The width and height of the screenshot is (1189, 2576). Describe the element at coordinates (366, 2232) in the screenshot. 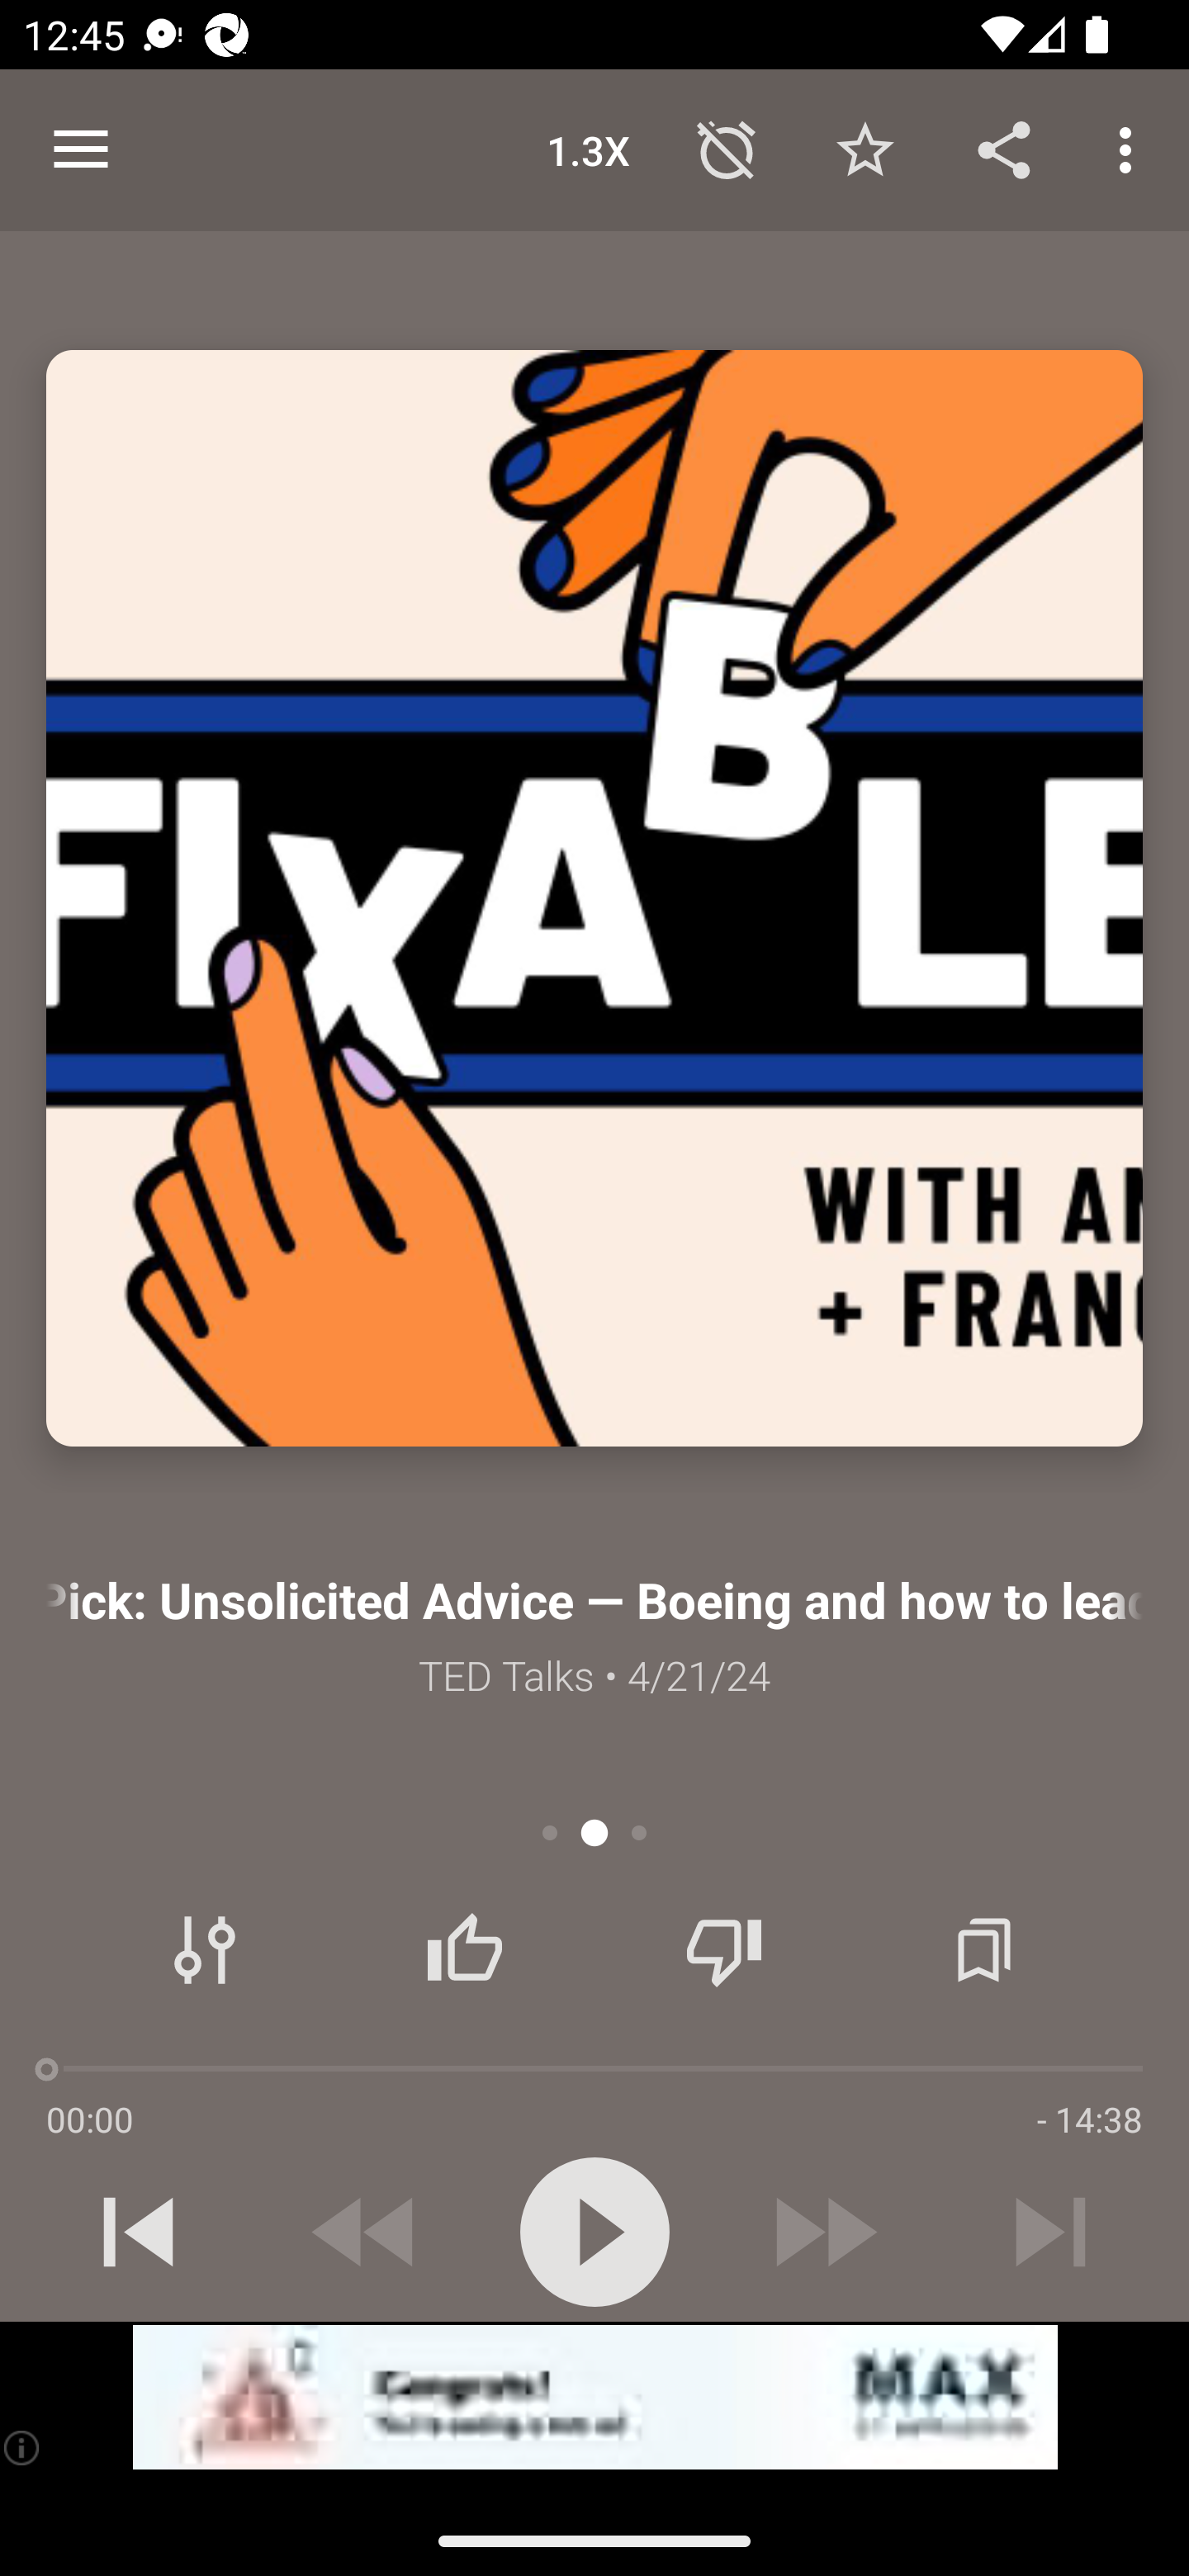

I see `Skip 15s backward` at that location.